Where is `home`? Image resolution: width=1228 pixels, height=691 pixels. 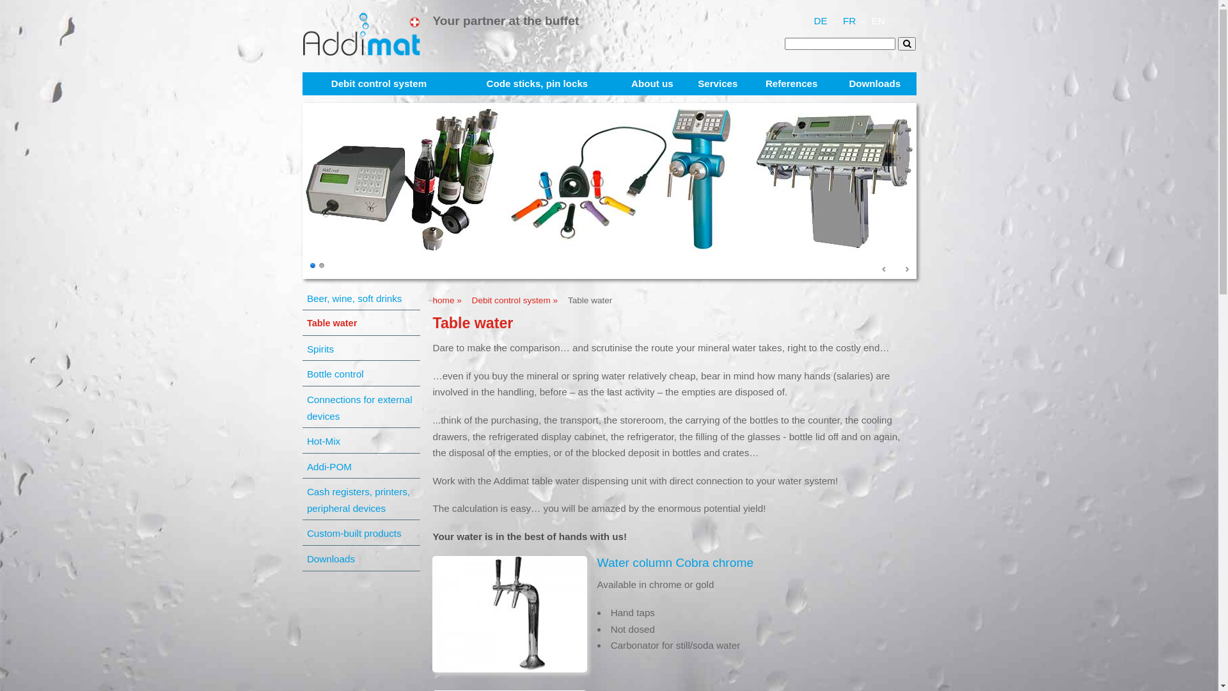
home is located at coordinates (361, 52).